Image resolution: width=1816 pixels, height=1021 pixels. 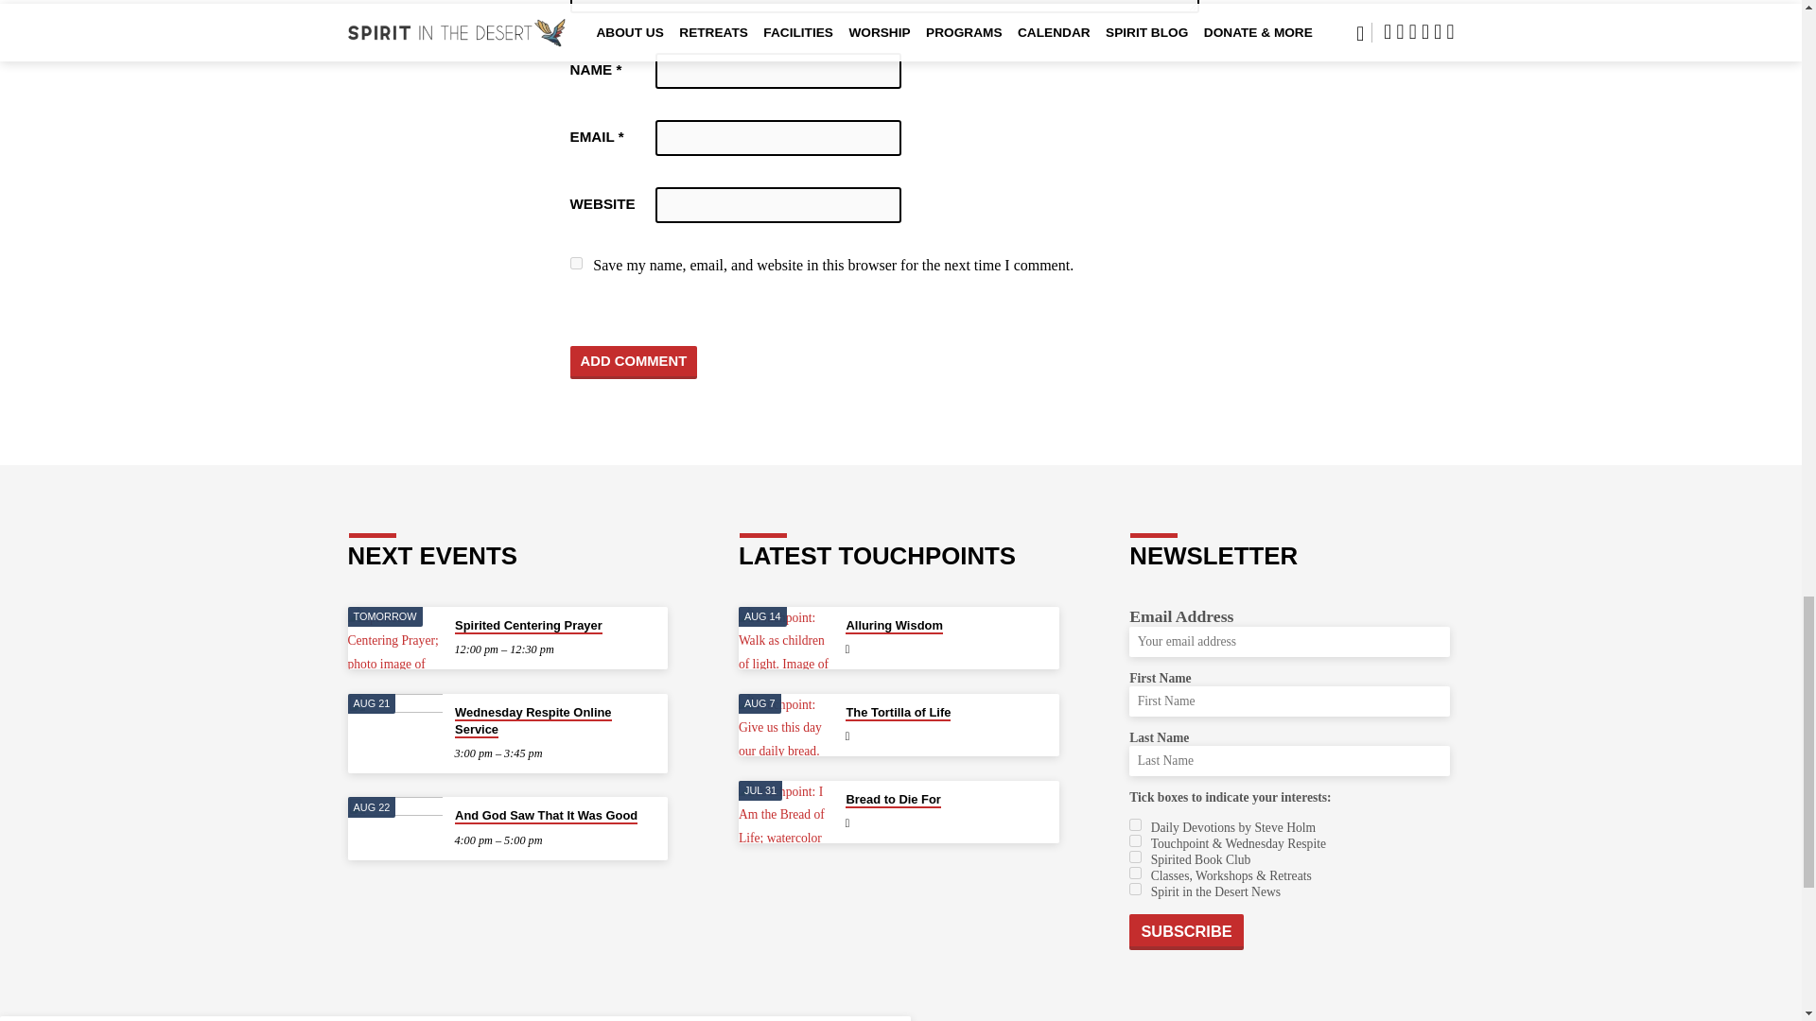 I want to click on Add Comment, so click(x=634, y=362).